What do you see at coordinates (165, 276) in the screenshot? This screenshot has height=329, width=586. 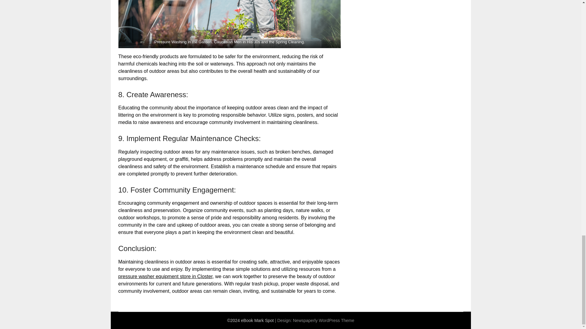 I see `pressure washer equipment store in Closter` at bounding box center [165, 276].